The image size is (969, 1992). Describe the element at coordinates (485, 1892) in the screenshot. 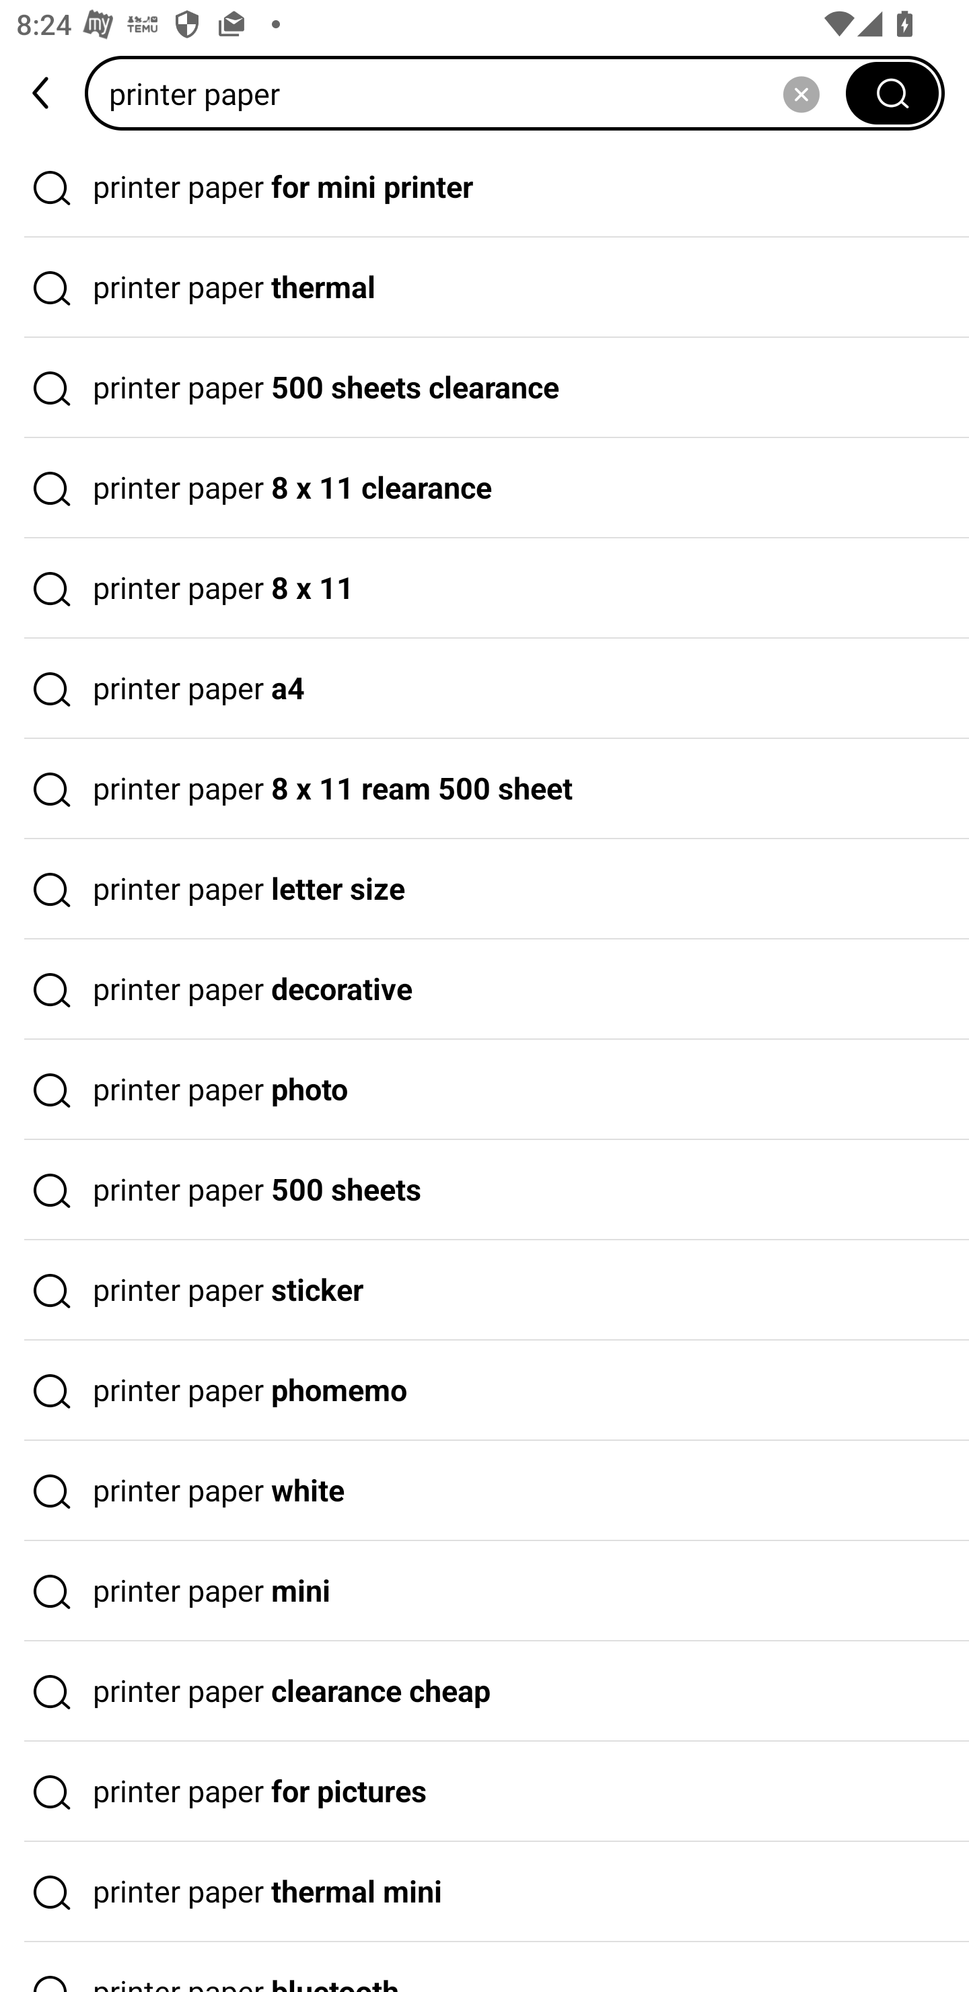

I see `printer paper thermal mini` at that location.